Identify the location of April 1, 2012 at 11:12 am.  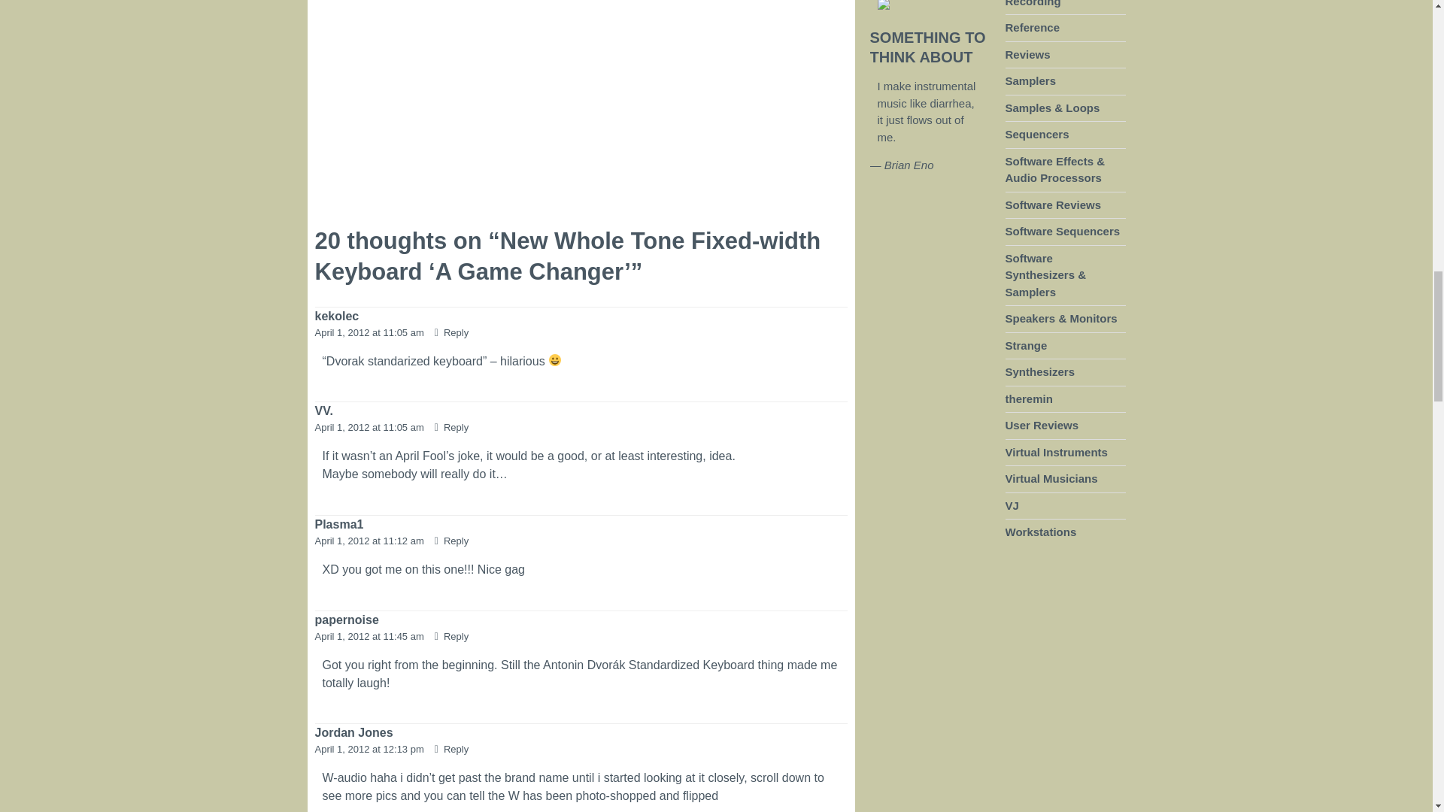
(370, 540).